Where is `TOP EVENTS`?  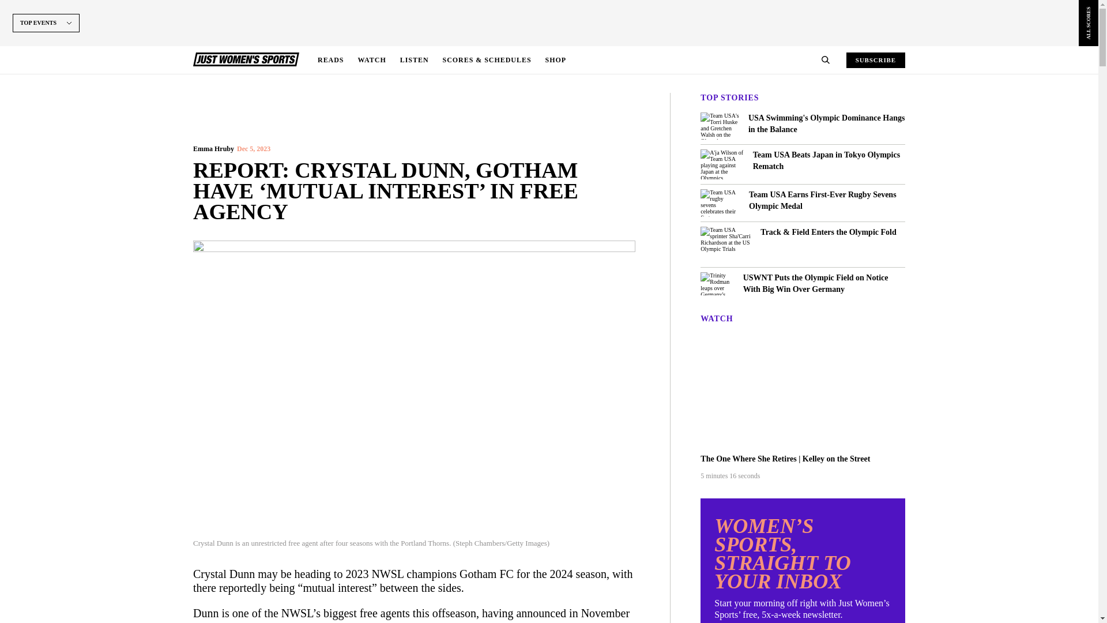
TOP EVENTS is located at coordinates (46, 40).